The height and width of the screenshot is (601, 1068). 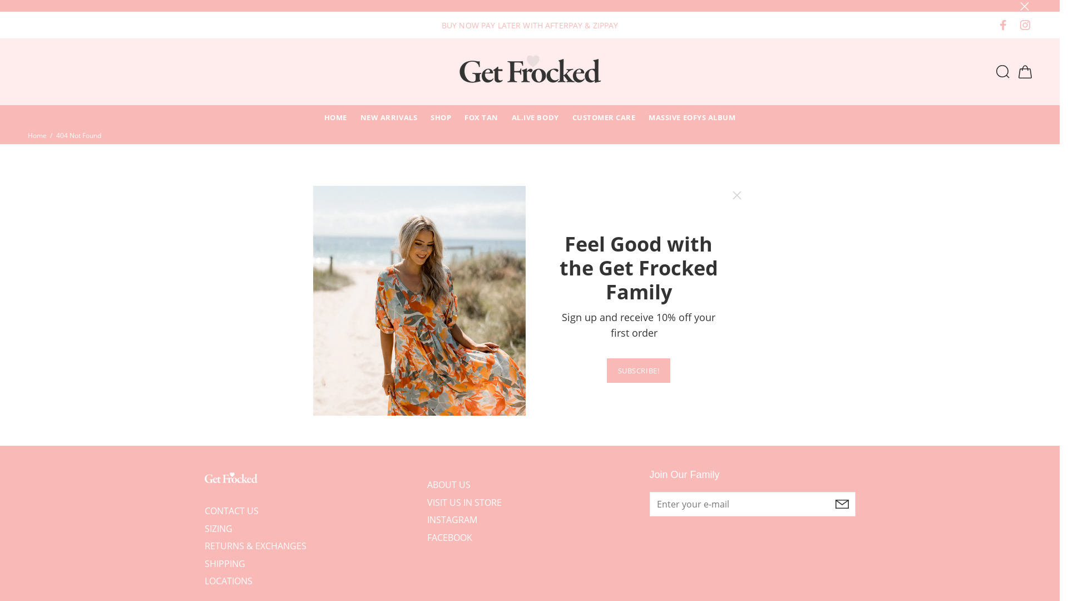 What do you see at coordinates (219, 529) in the screenshot?
I see `SIZING` at bounding box center [219, 529].